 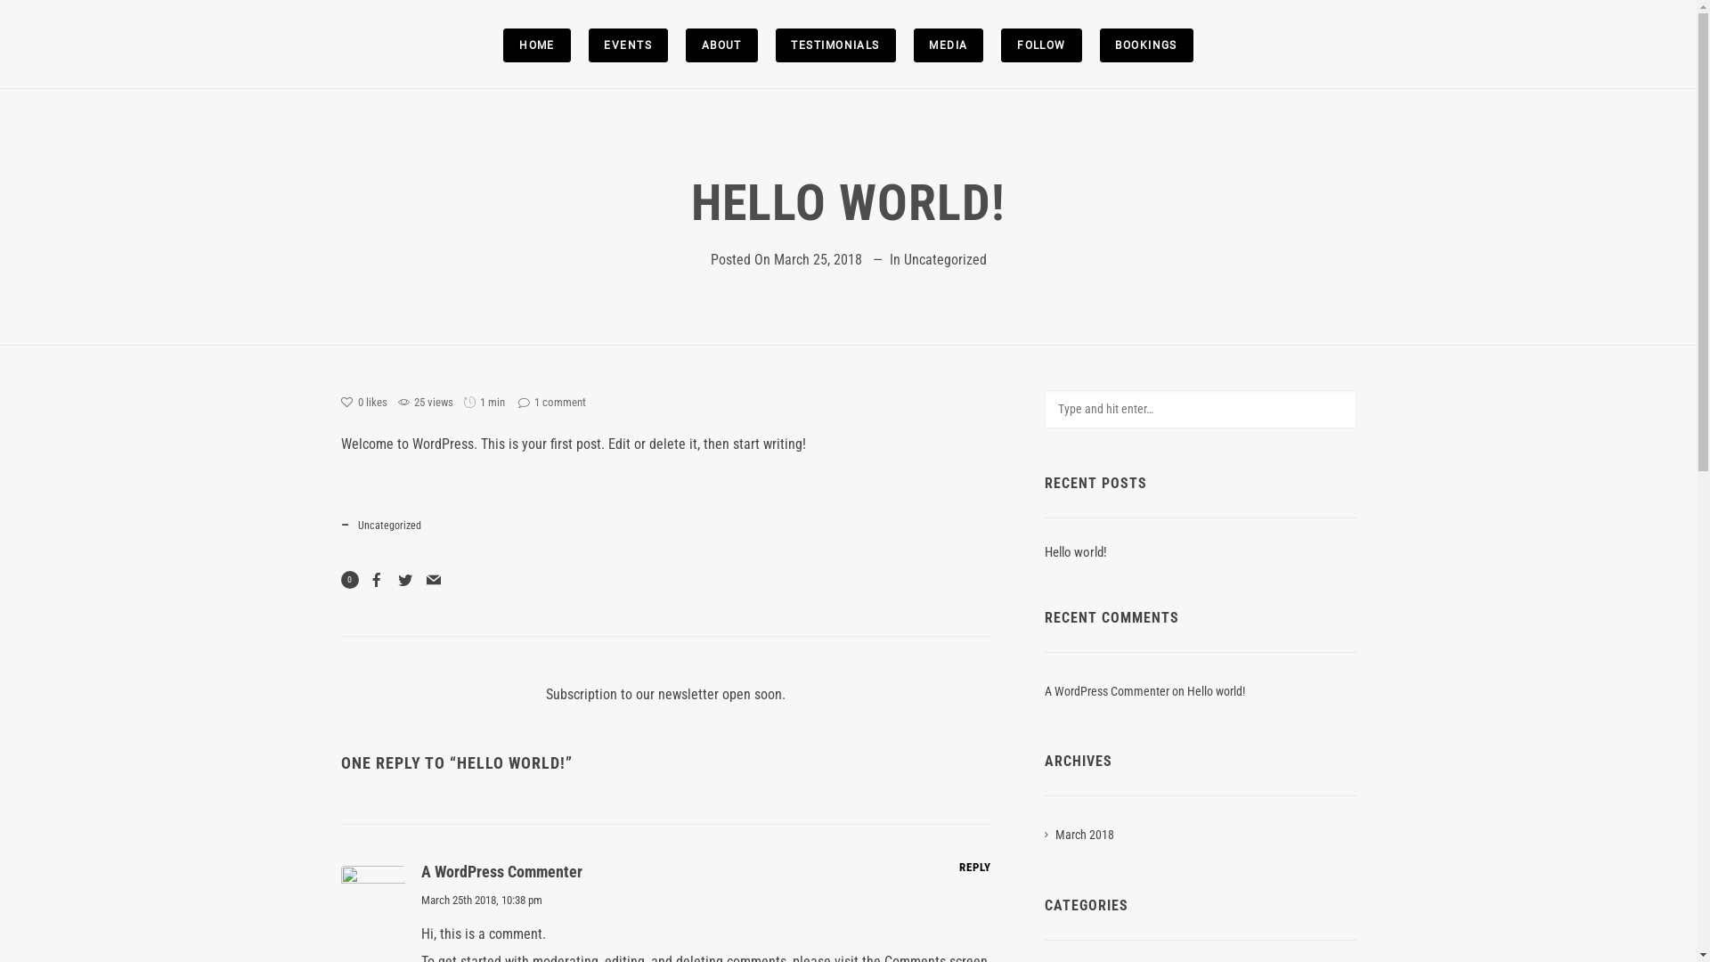 I want to click on 10:38 pm, so click(x=521, y=900).